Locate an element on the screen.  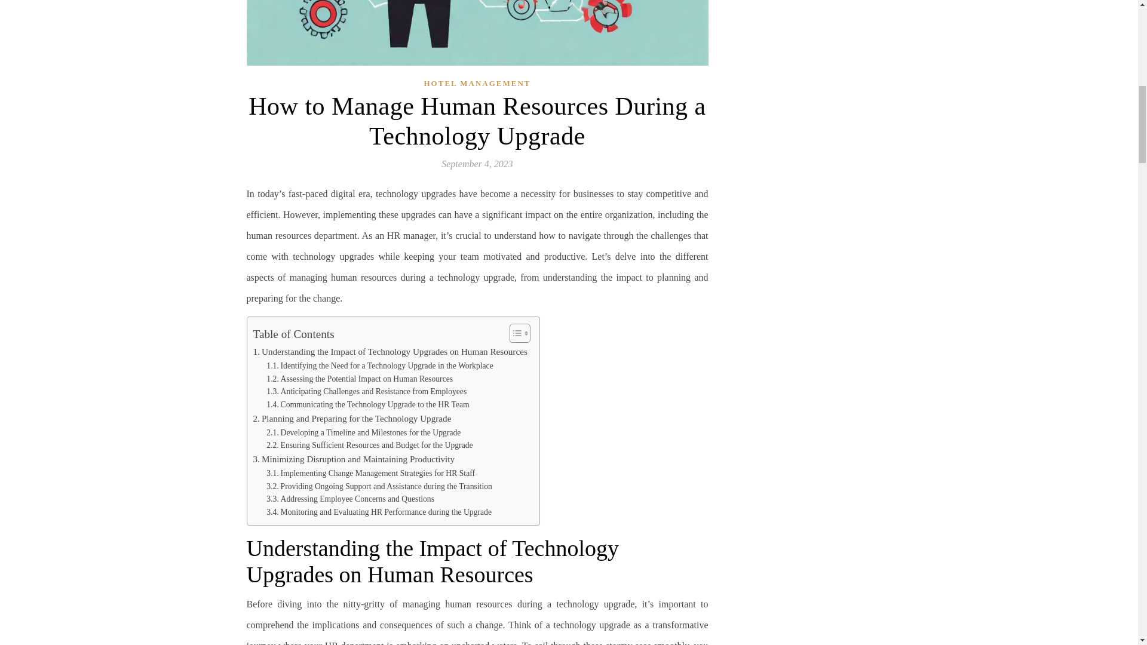
Anticipating Challenges and Resistance from Employees is located at coordinates (366, 392).